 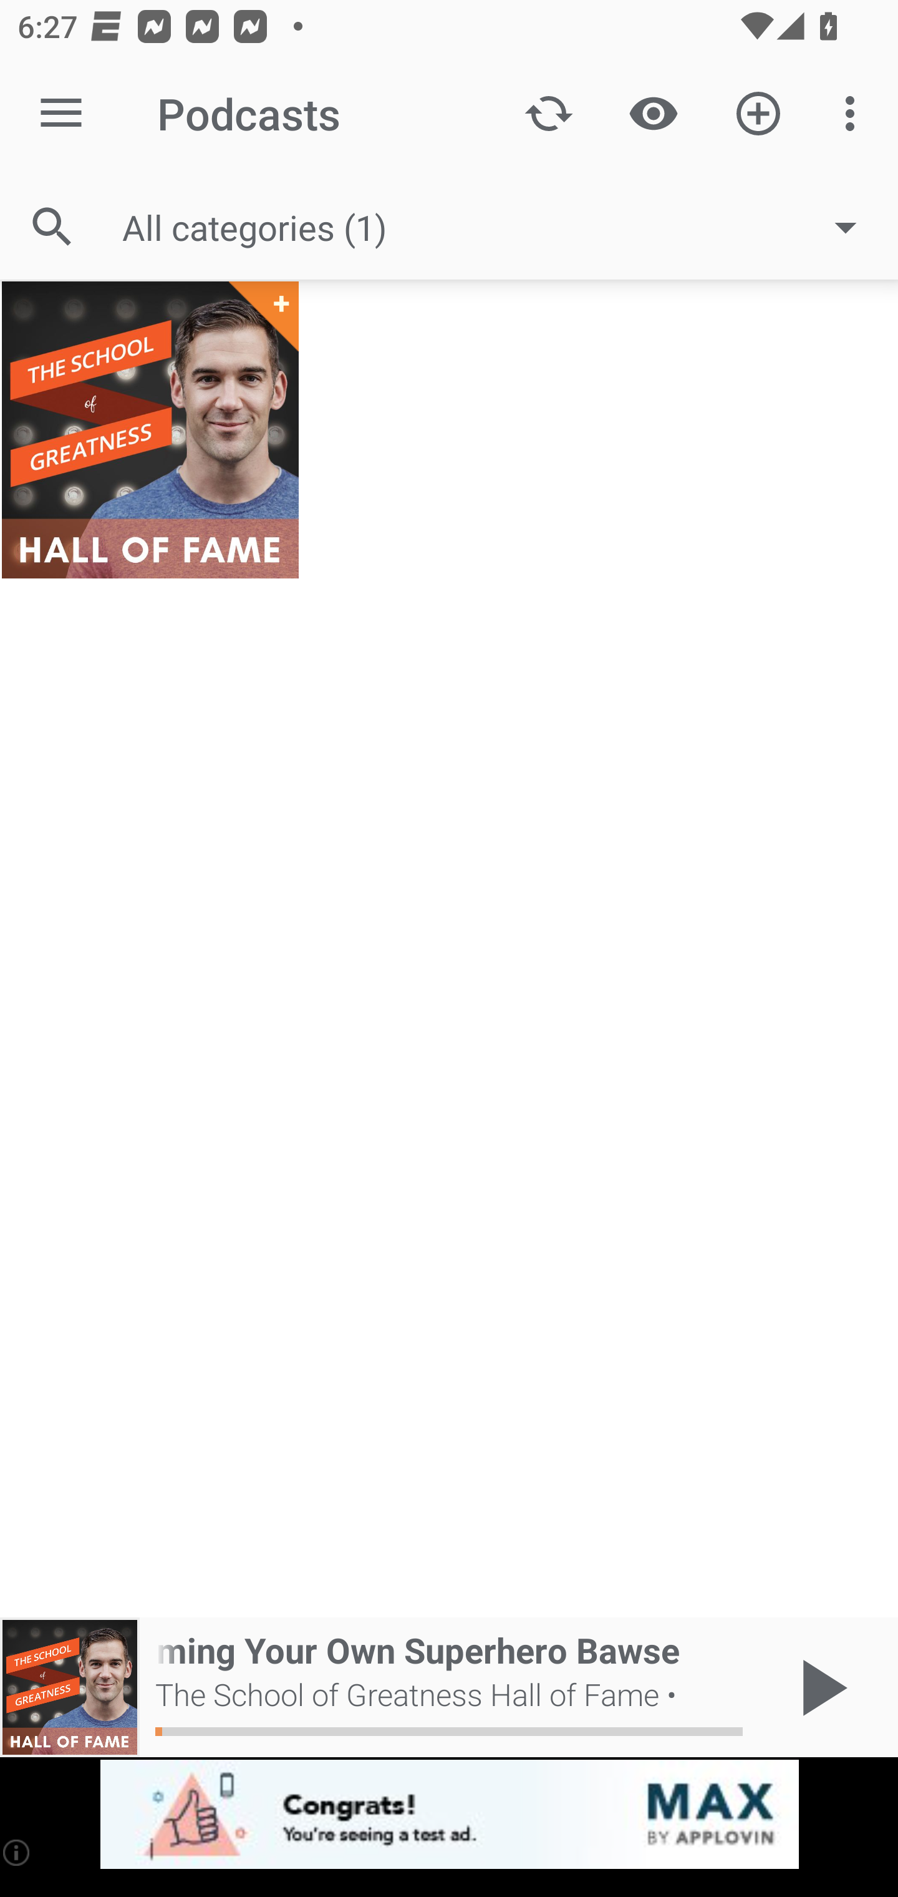 I want to click on The School of Greatness Hall of Fame +, so click(x=150, y=429).